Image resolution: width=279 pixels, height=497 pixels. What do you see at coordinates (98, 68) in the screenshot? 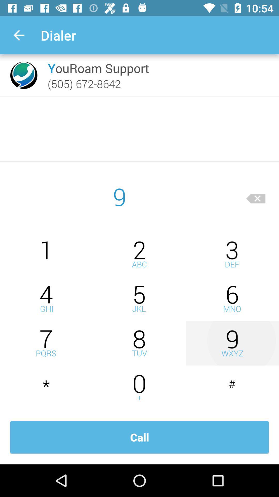
I see `choose item below dialer item` at bounding box center [98, 68].